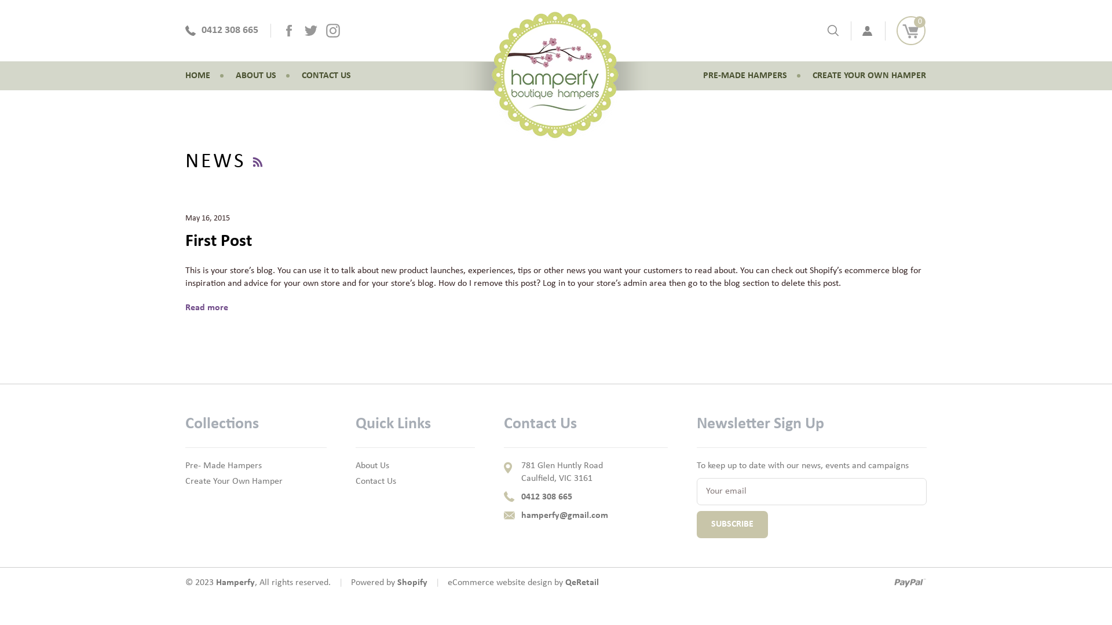 This screenshot has width=1112, height=625. What do you see at coordinates (222, 31) in the screenshot?
I see `0412 308 665` at bounding box center [222, 31].